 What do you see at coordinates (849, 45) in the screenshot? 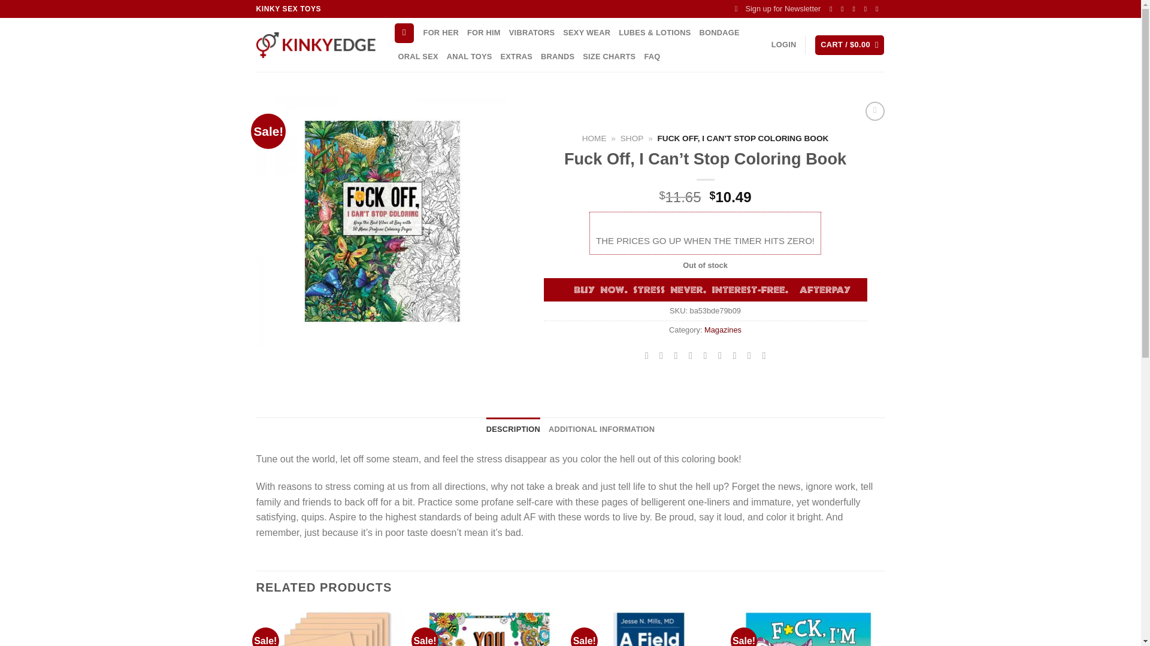
I see `Cart` at bounding box center [849, 45].